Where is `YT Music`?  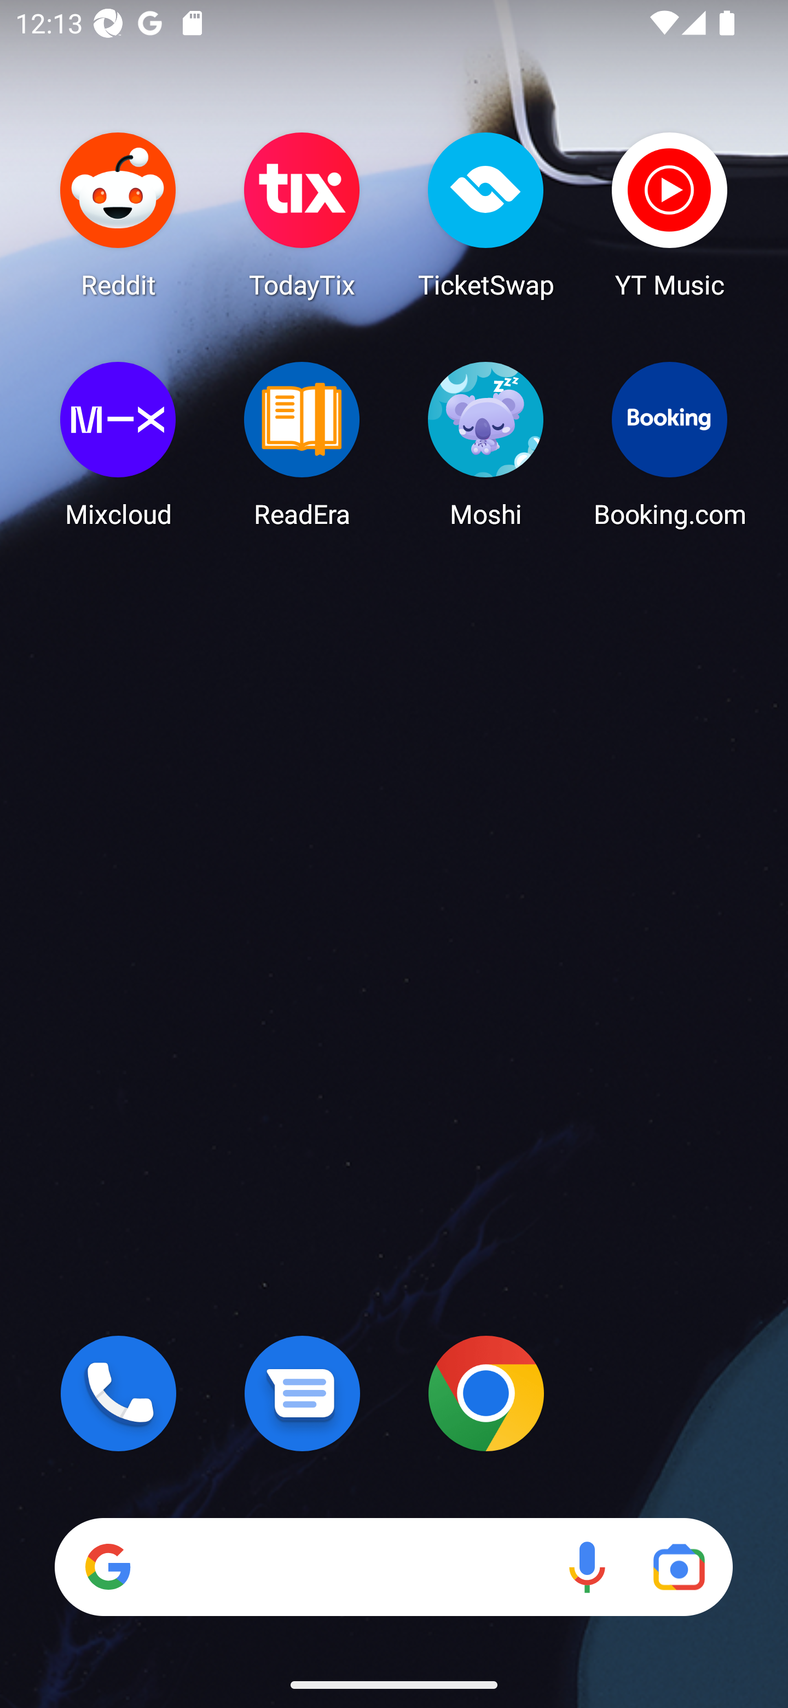 YT Music is located at coordinates (670, 215).